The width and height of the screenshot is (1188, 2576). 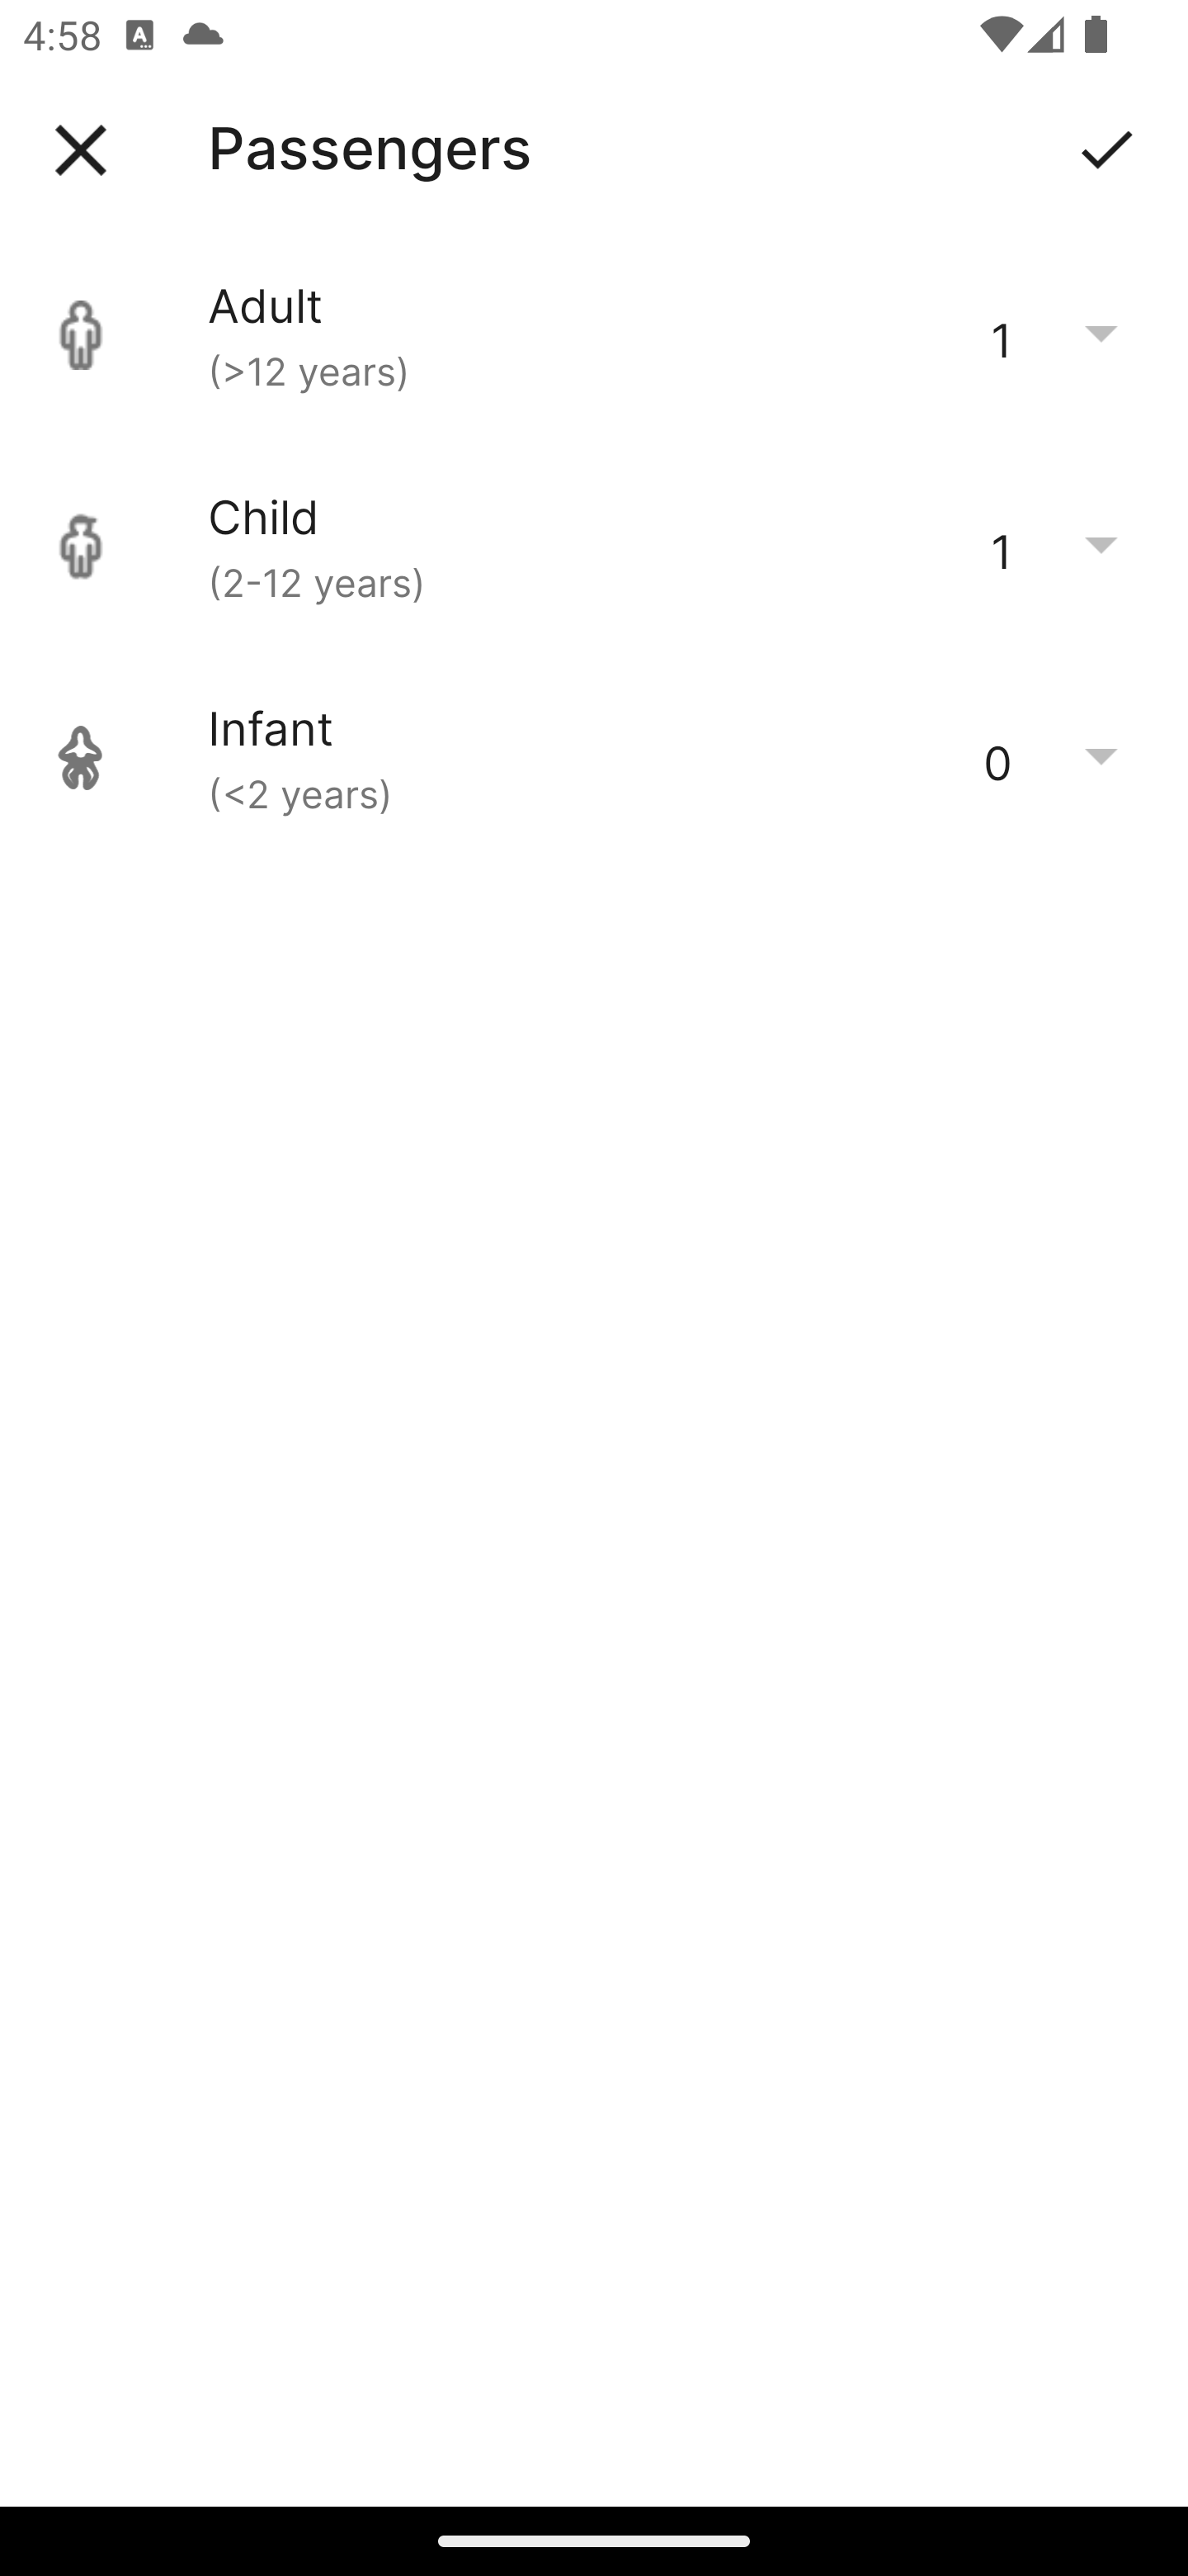 I want to click on Adult (>12 years) 1, so click(x=594, y=335).